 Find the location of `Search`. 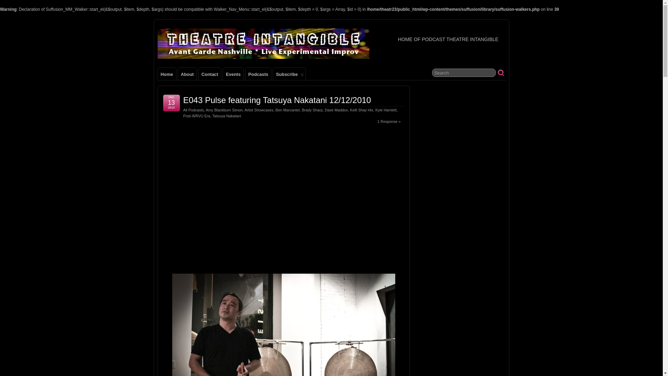

Search is located at coordinates (464, 72).